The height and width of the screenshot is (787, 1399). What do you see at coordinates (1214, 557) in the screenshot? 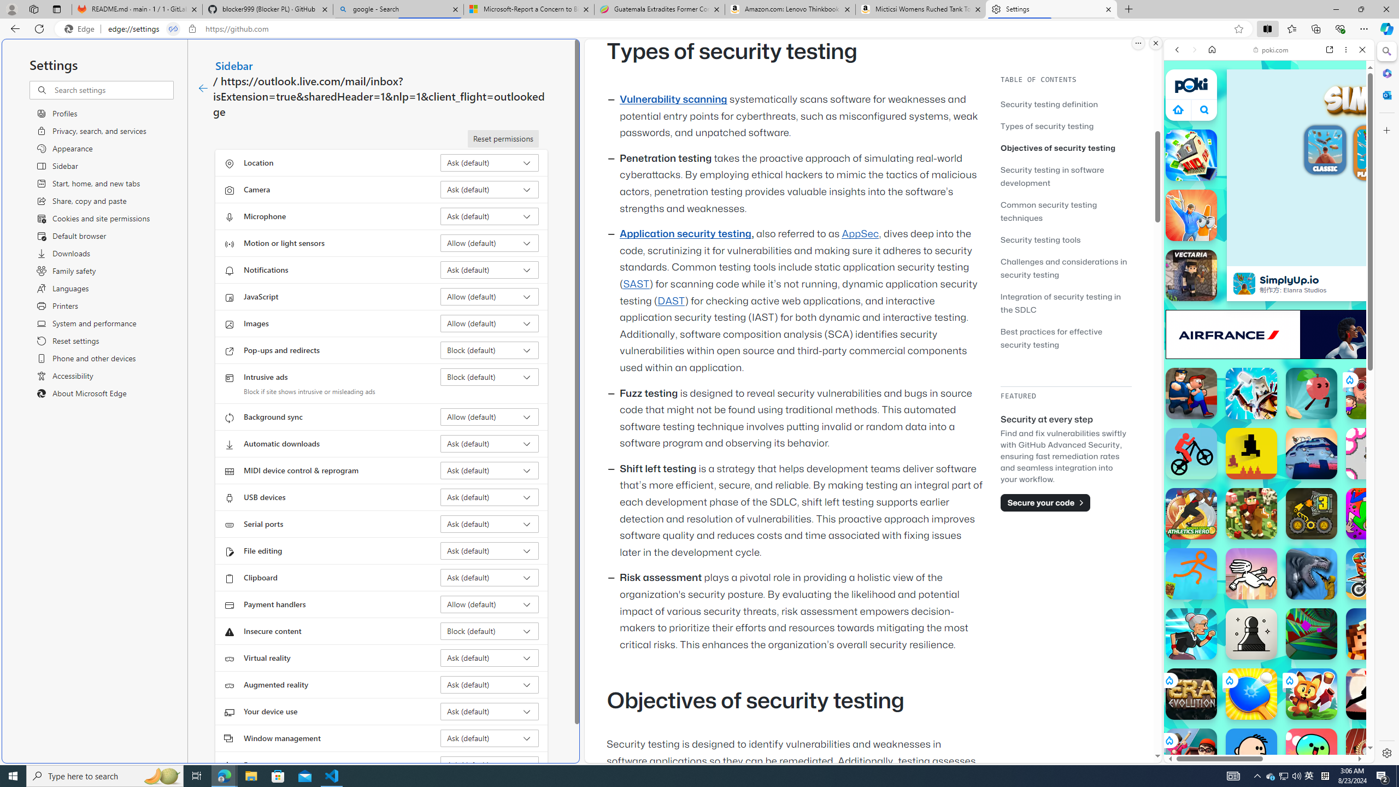
I see `Hills of Steel` at bounding box center [1214, 557].